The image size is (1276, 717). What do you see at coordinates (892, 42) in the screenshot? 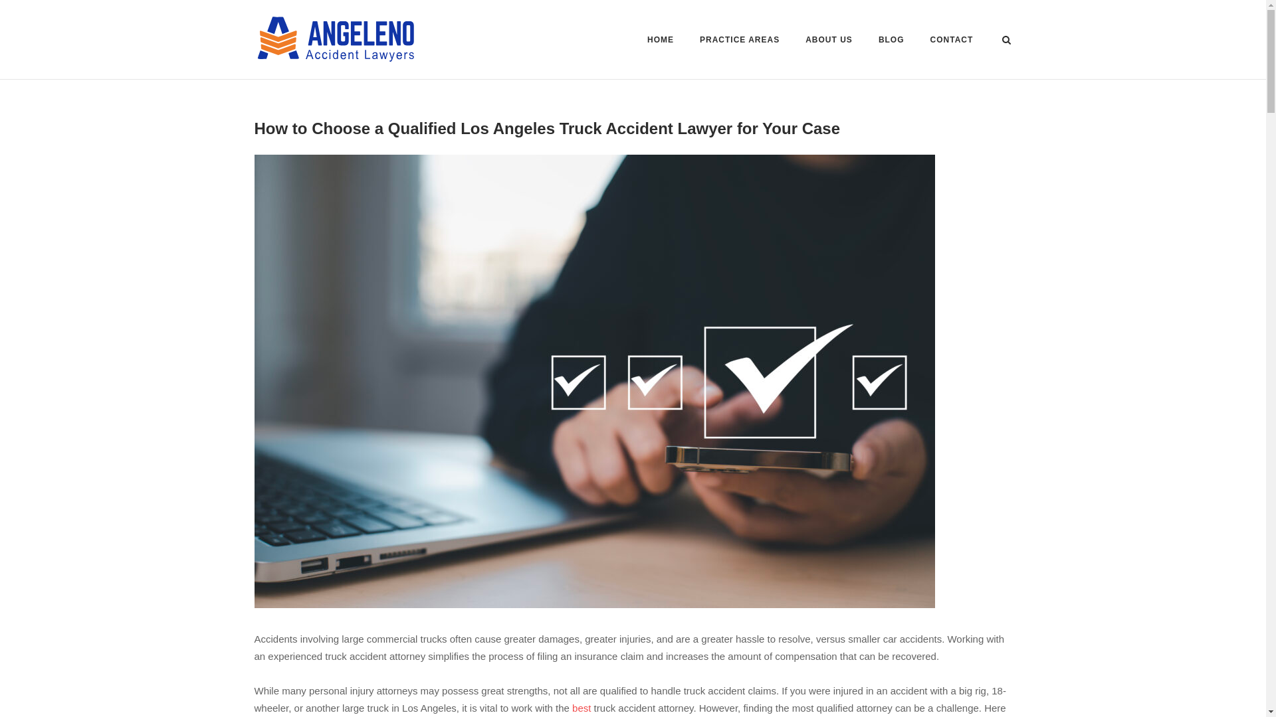
I see `BLOG` at bounding box center [892, 42].